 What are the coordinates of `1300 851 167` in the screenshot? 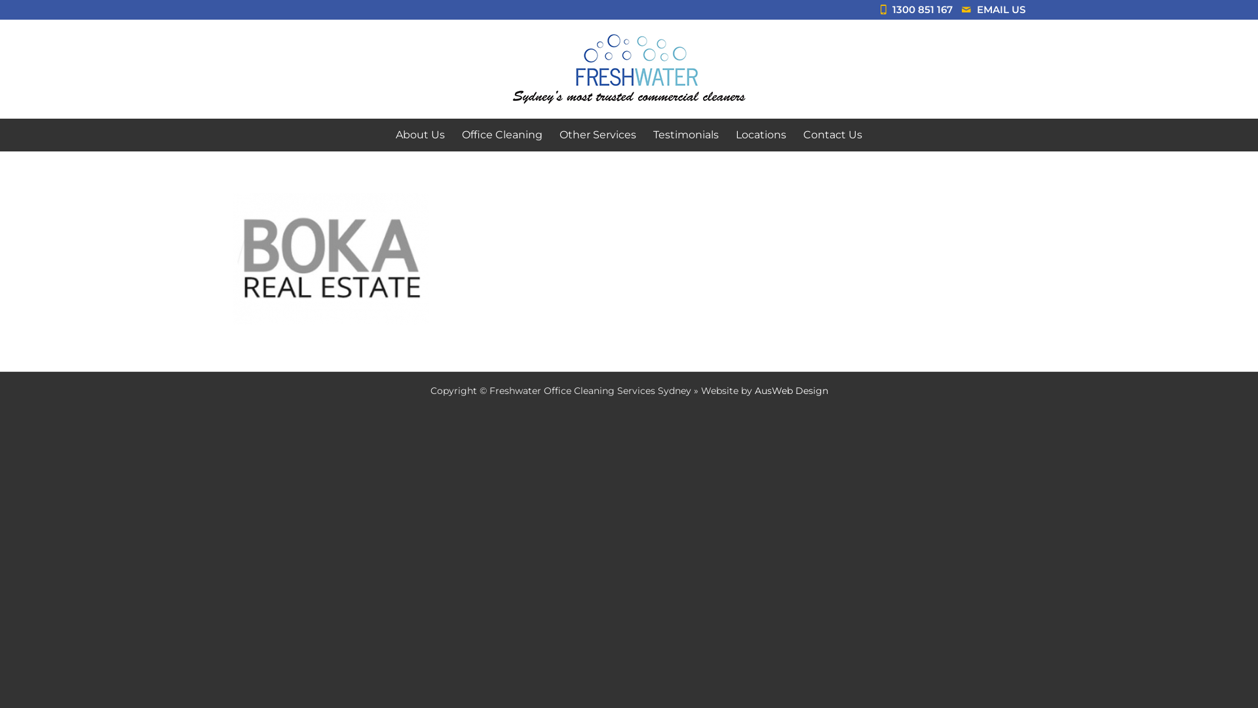 It's located at (926, 9).